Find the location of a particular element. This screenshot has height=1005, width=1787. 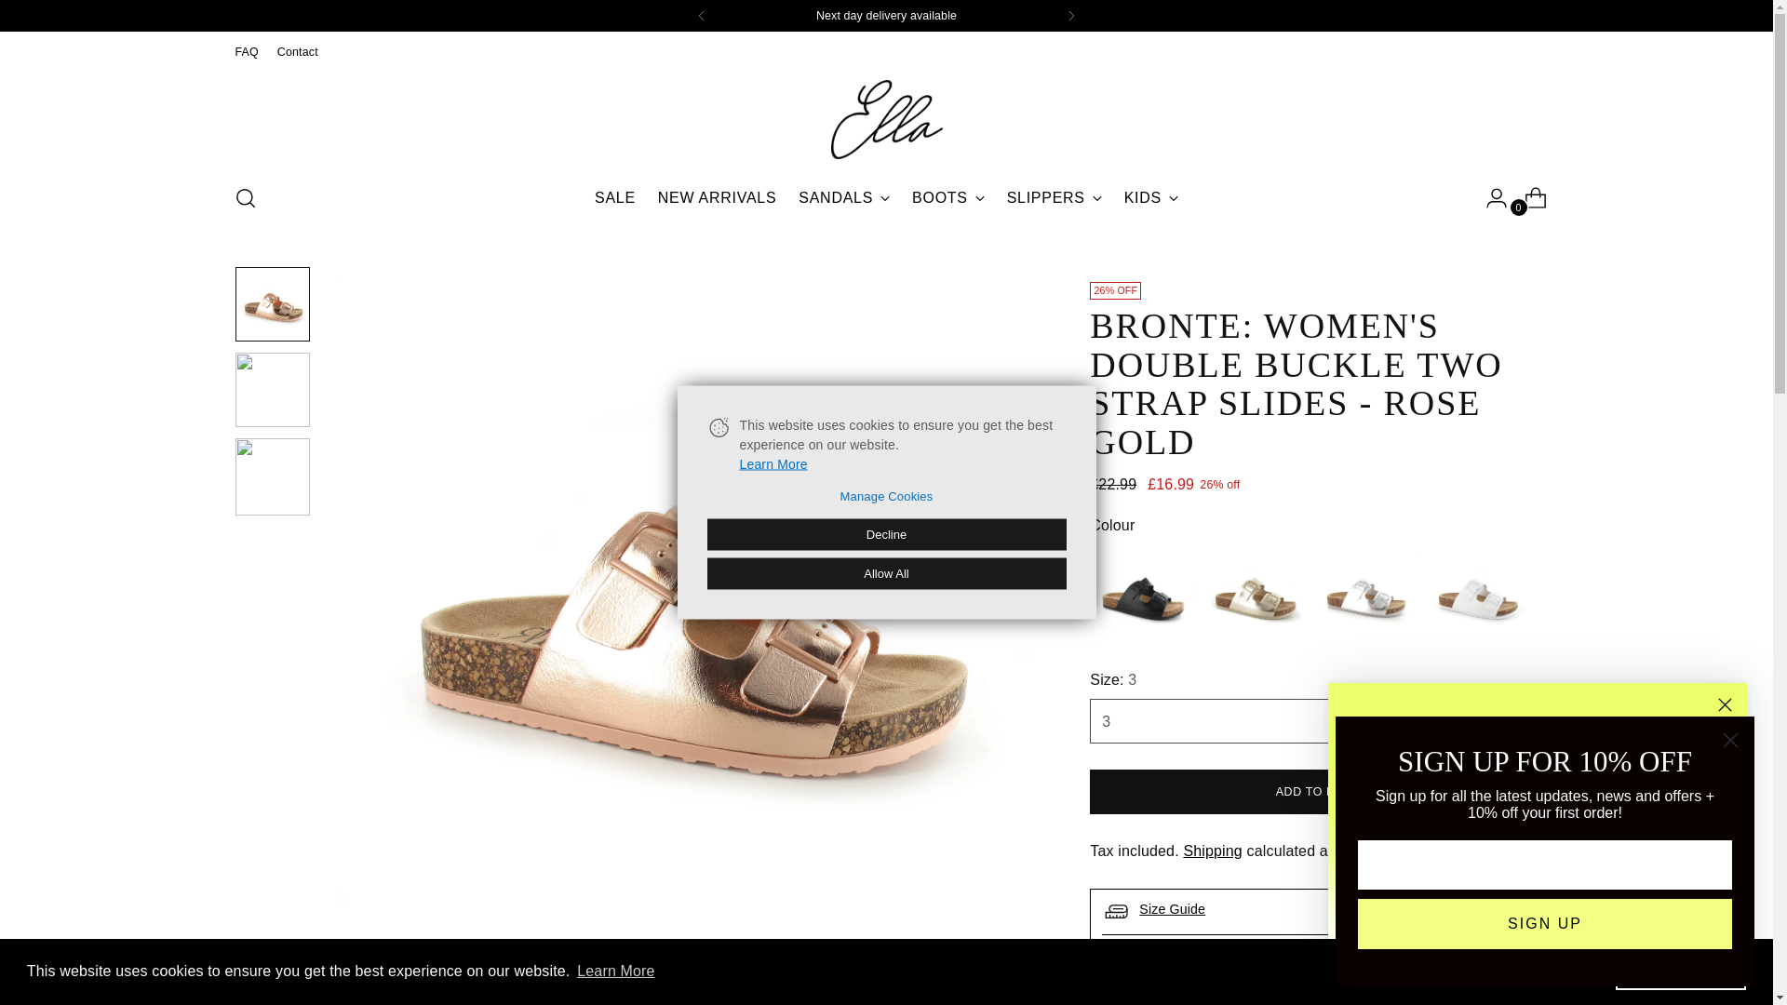

SLIPPERS is located at coordinates (1223, 955).